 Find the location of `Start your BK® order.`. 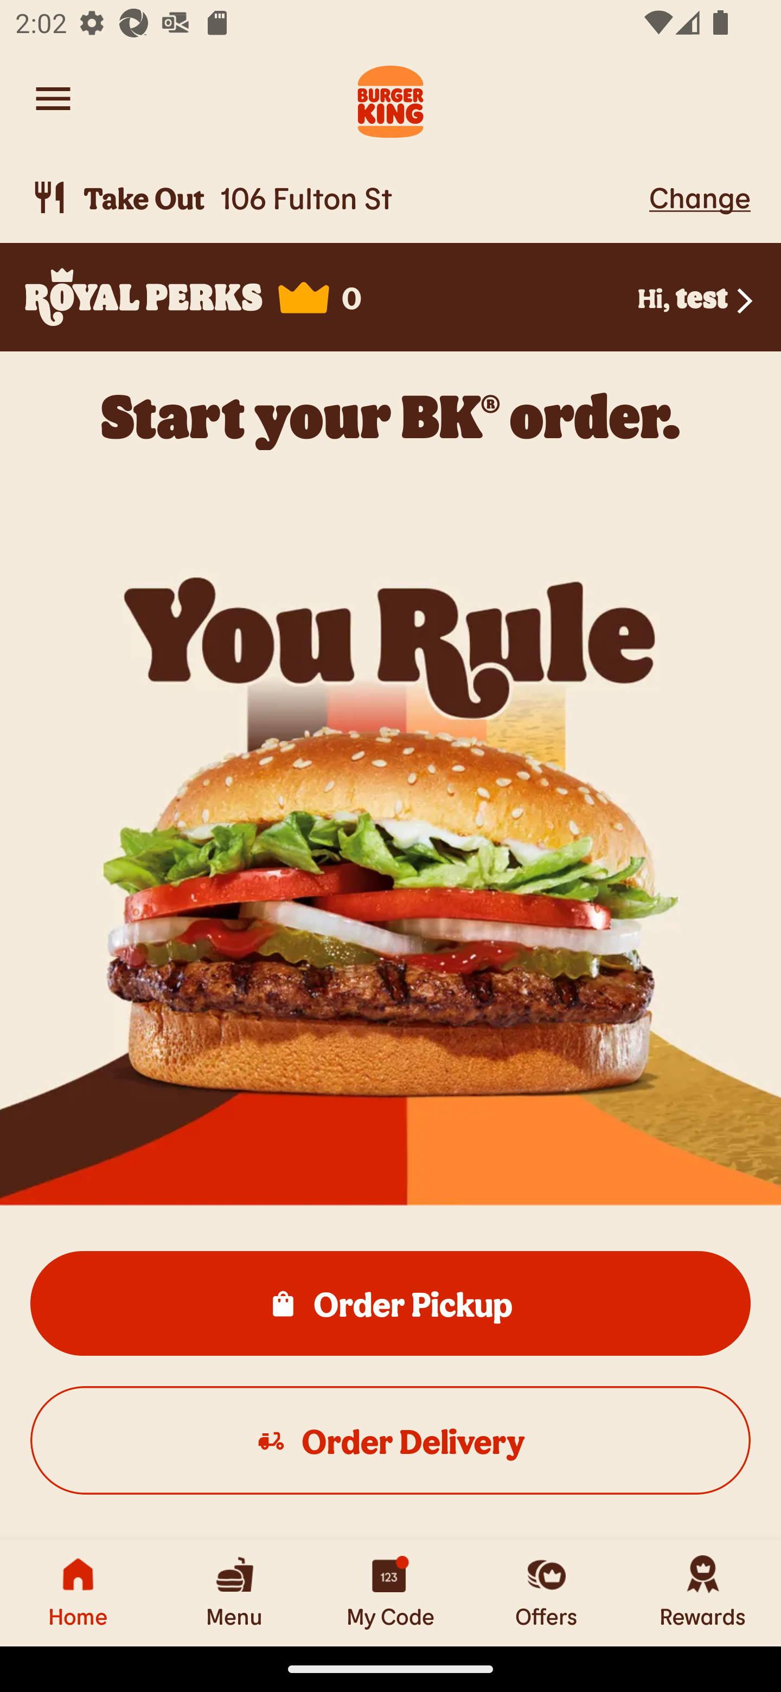

Start your BK® order. is located at coordinates (390, 416).